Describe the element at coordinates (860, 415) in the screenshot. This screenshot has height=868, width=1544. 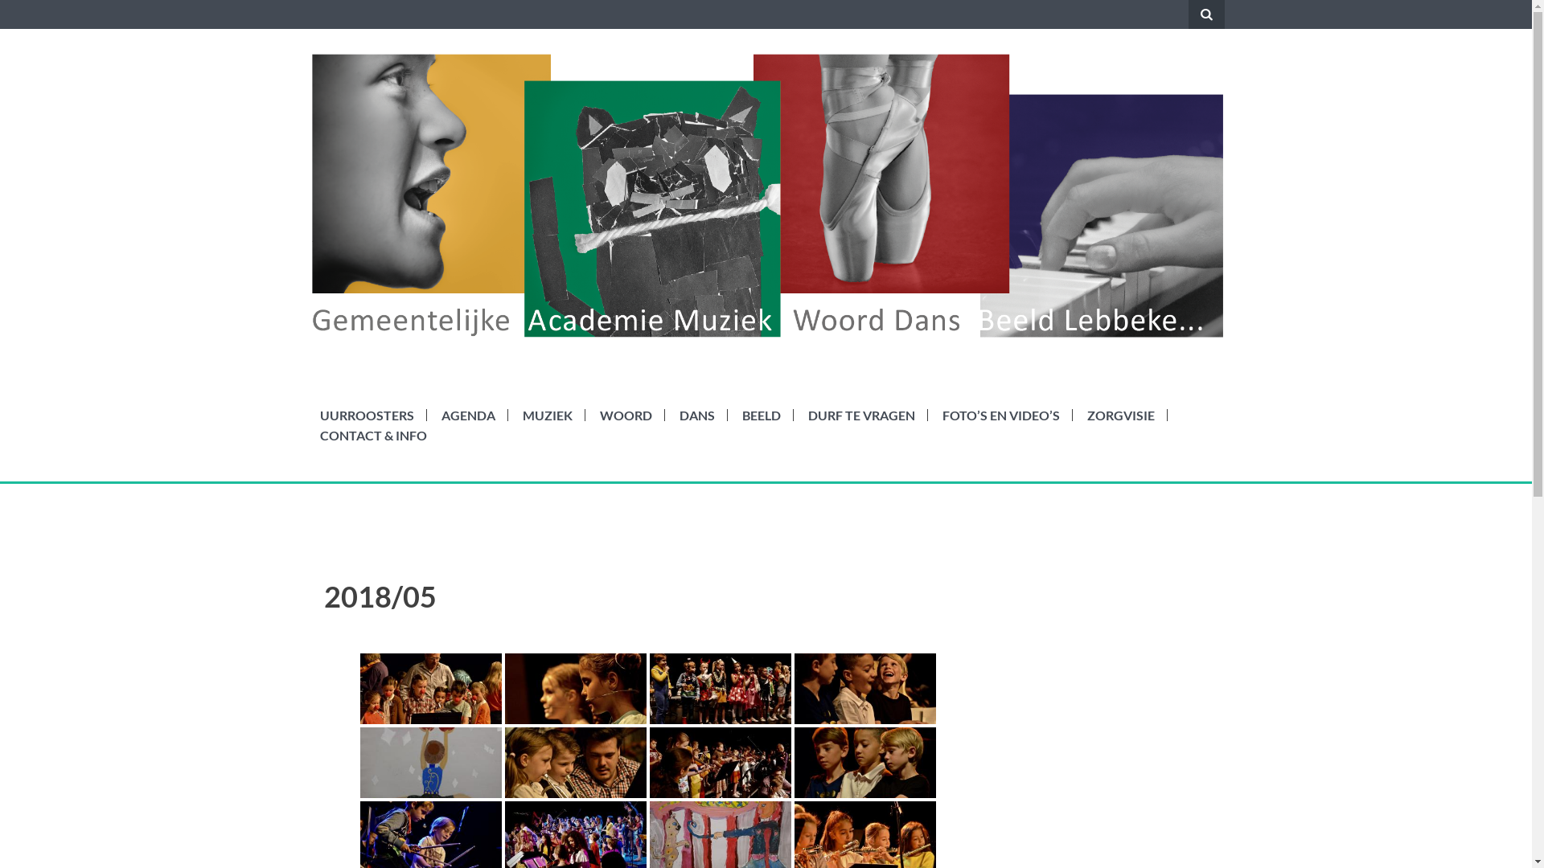
I see `DURF TE VRAGEN` at that location.